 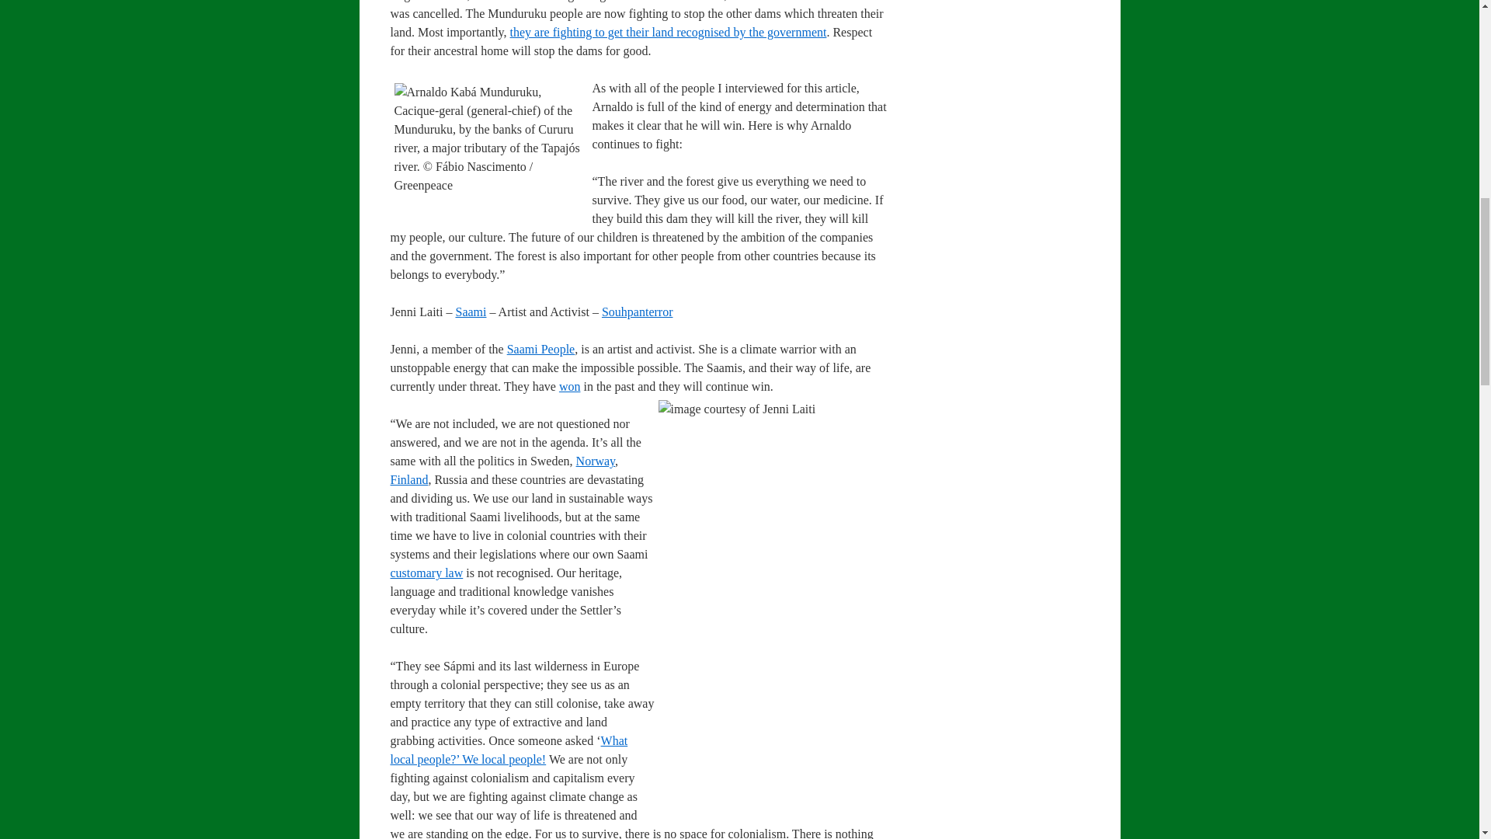 What do you see at coordinates (595, 461) in the screenshot?
I see `Norway` at bounding box center [595, 461].